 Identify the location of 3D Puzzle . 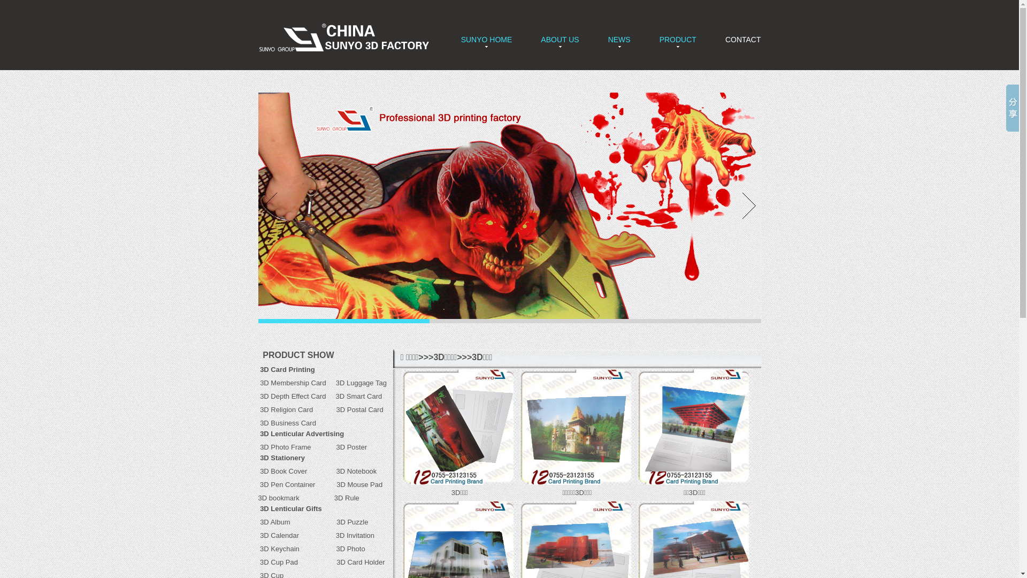
(353, 522).